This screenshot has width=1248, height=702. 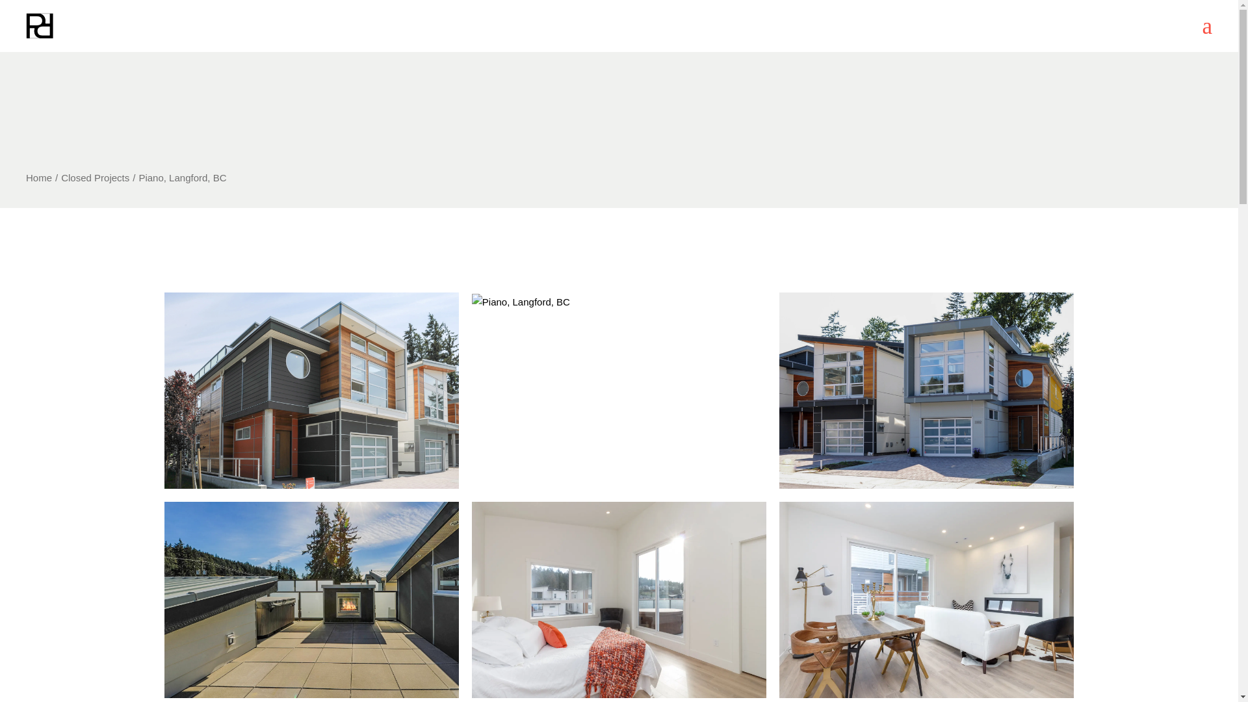 I want to click on Parsidevelopment-Piano8, so click(x=311, y=599).